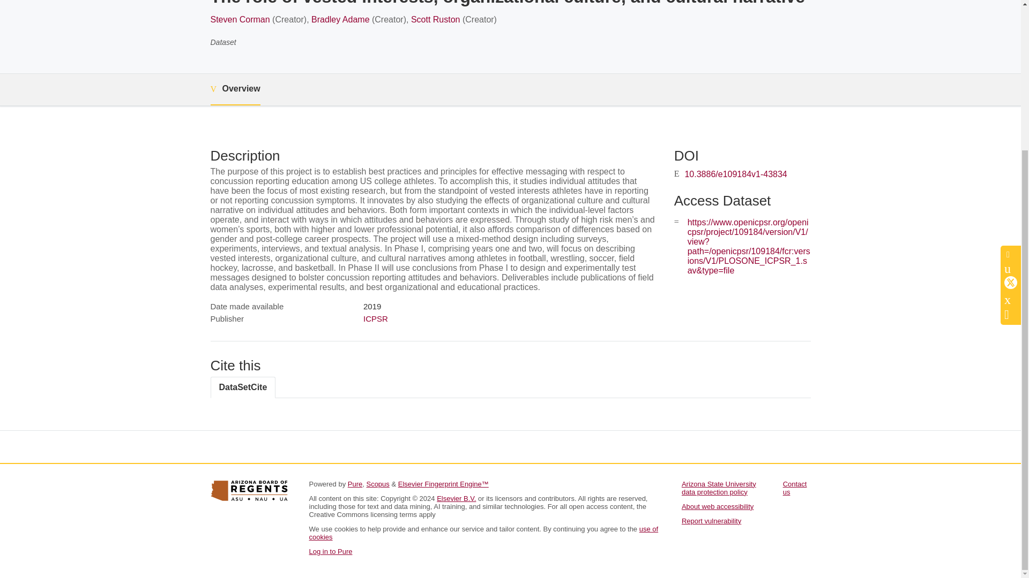  What do you see at coordinates (240, 19) in the screenshot?
I see `Steven Corman` at bounding box center [240, 19].